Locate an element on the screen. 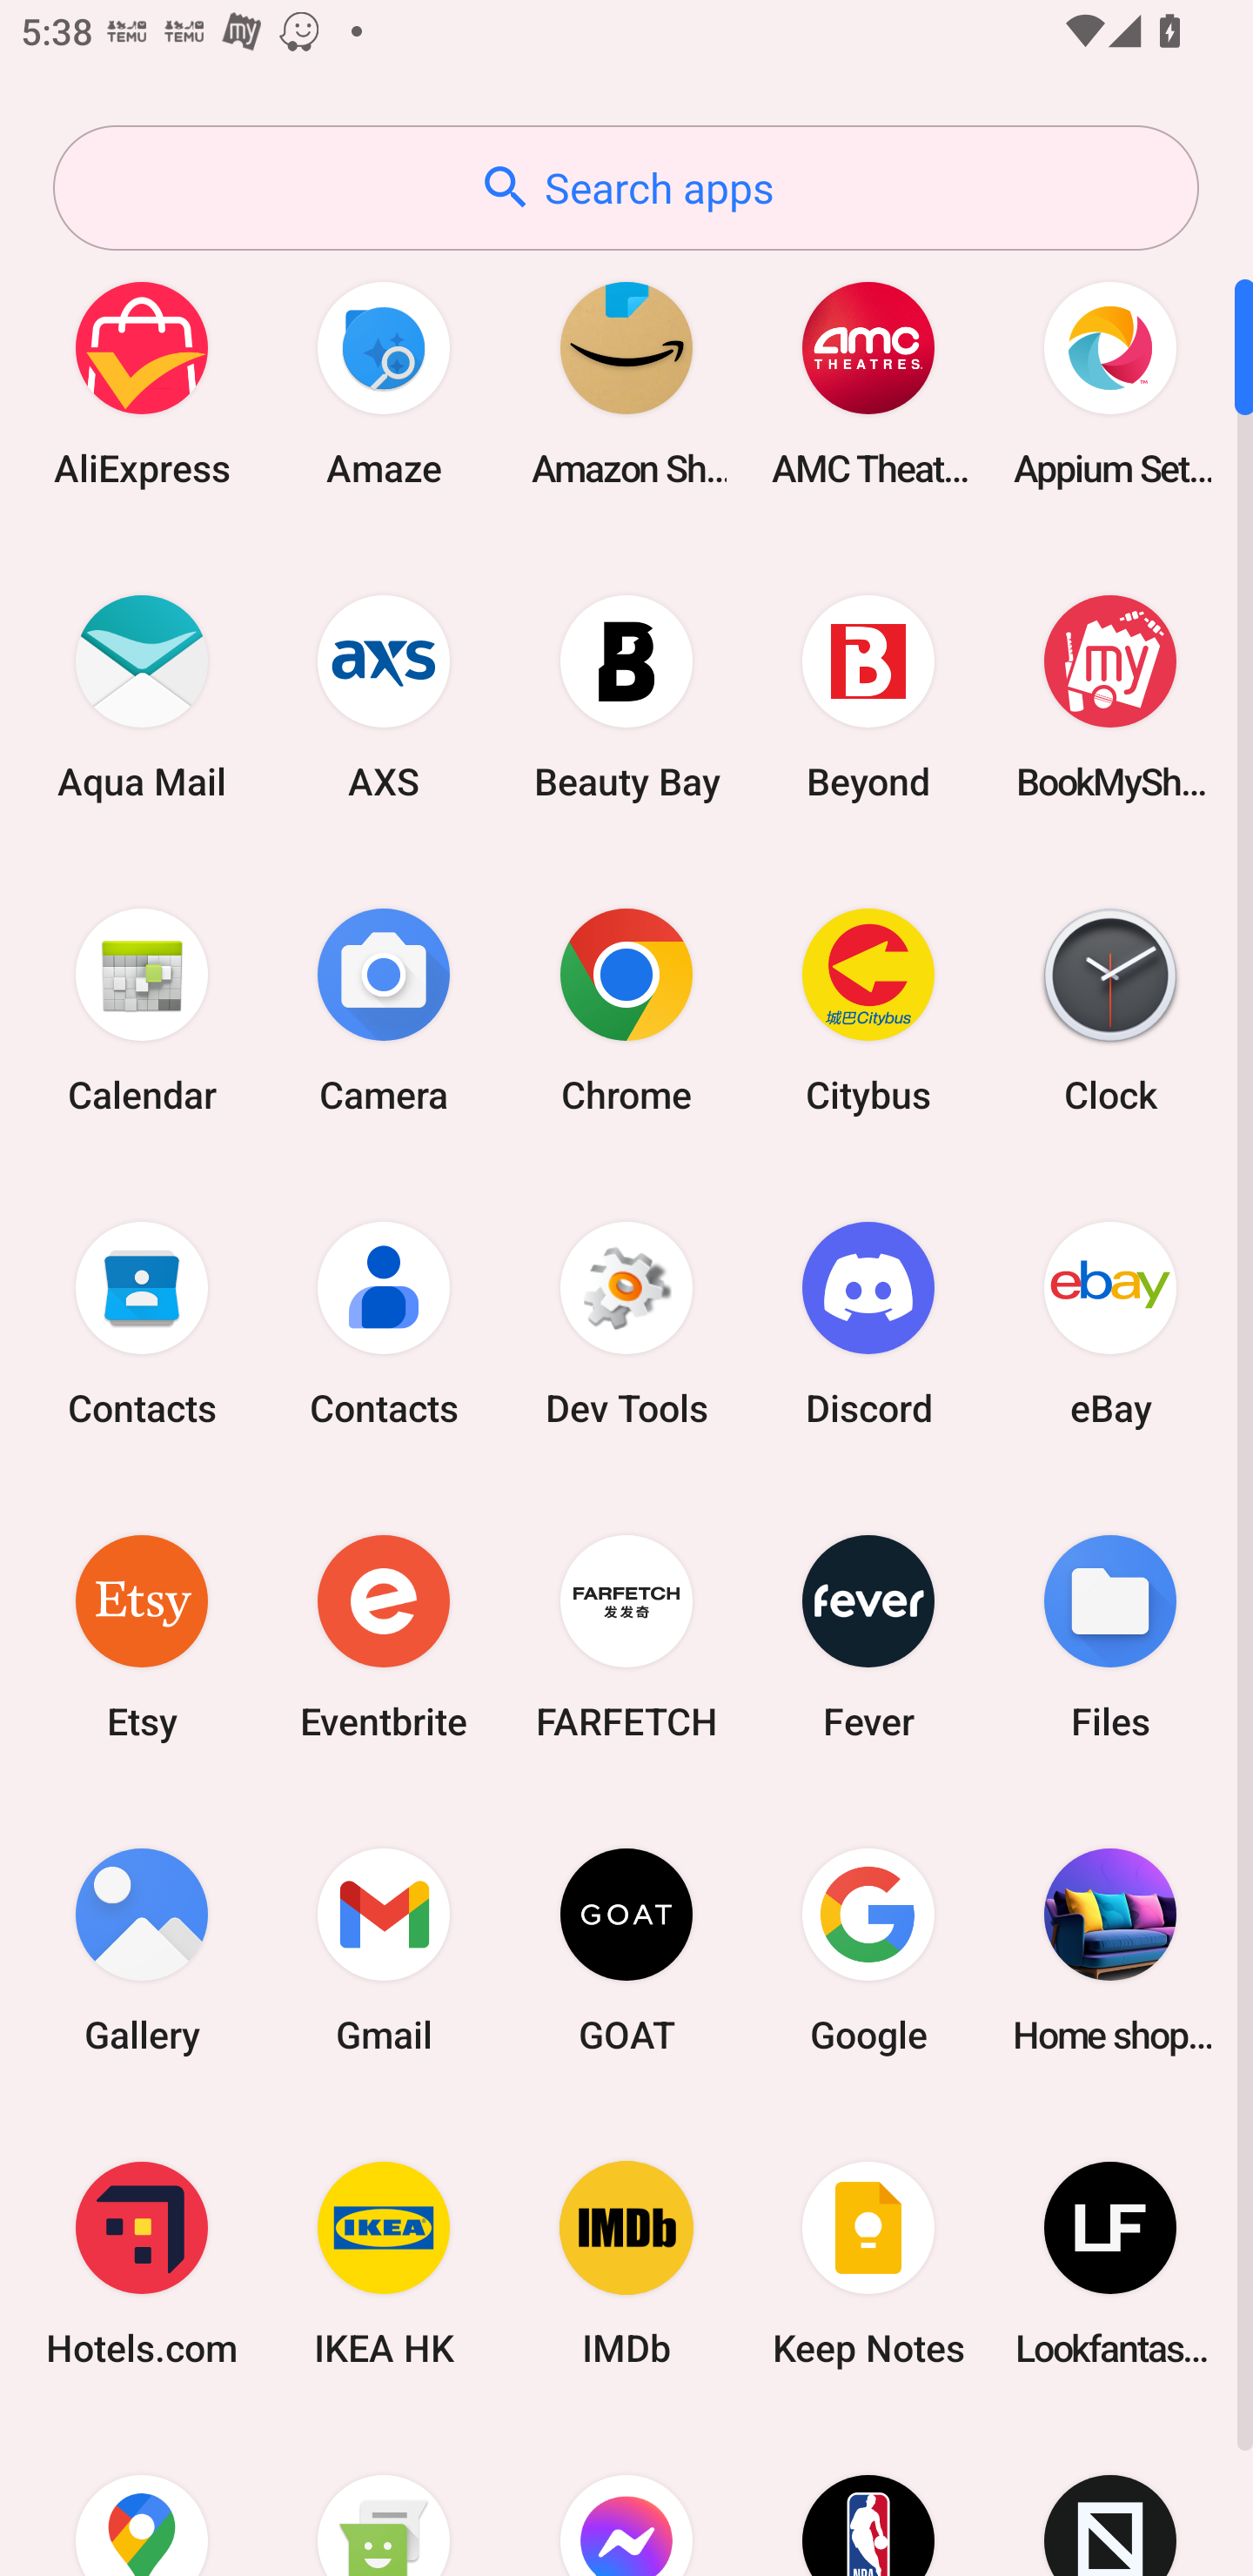 The width and height of the screenshot is (1253, 2576). IMDb is located at coordinates (626, 2264).